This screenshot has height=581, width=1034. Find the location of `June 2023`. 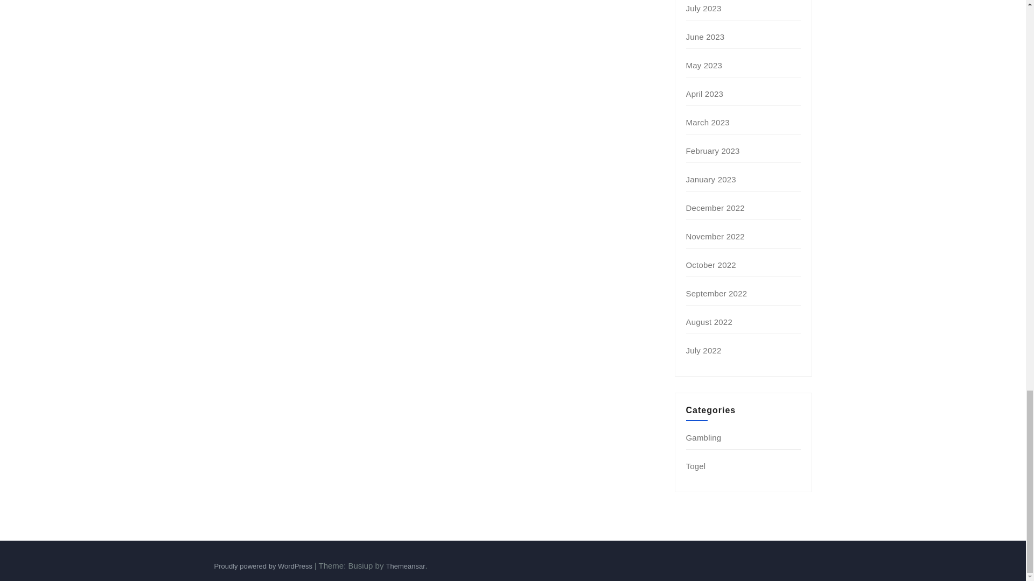

June 2023 is located at coordinates (705, 37).